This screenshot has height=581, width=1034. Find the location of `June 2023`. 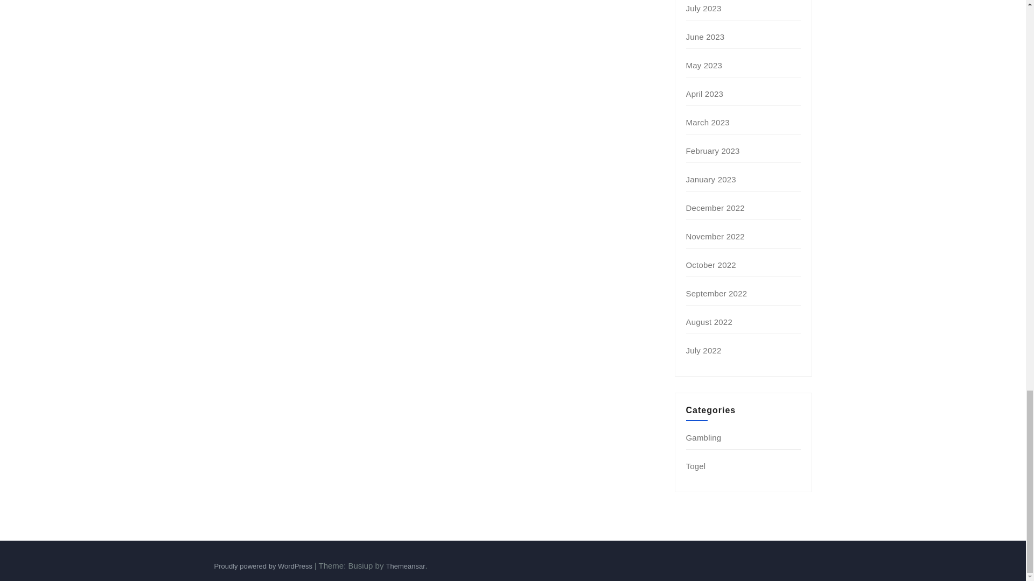

June 2023 is located at coordinates (705, 37).